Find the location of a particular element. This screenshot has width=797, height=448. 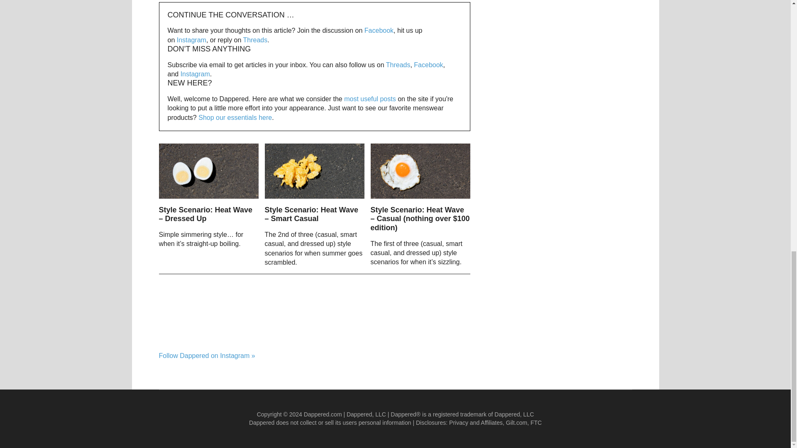

Facebook is located at coordinates (379, 30).